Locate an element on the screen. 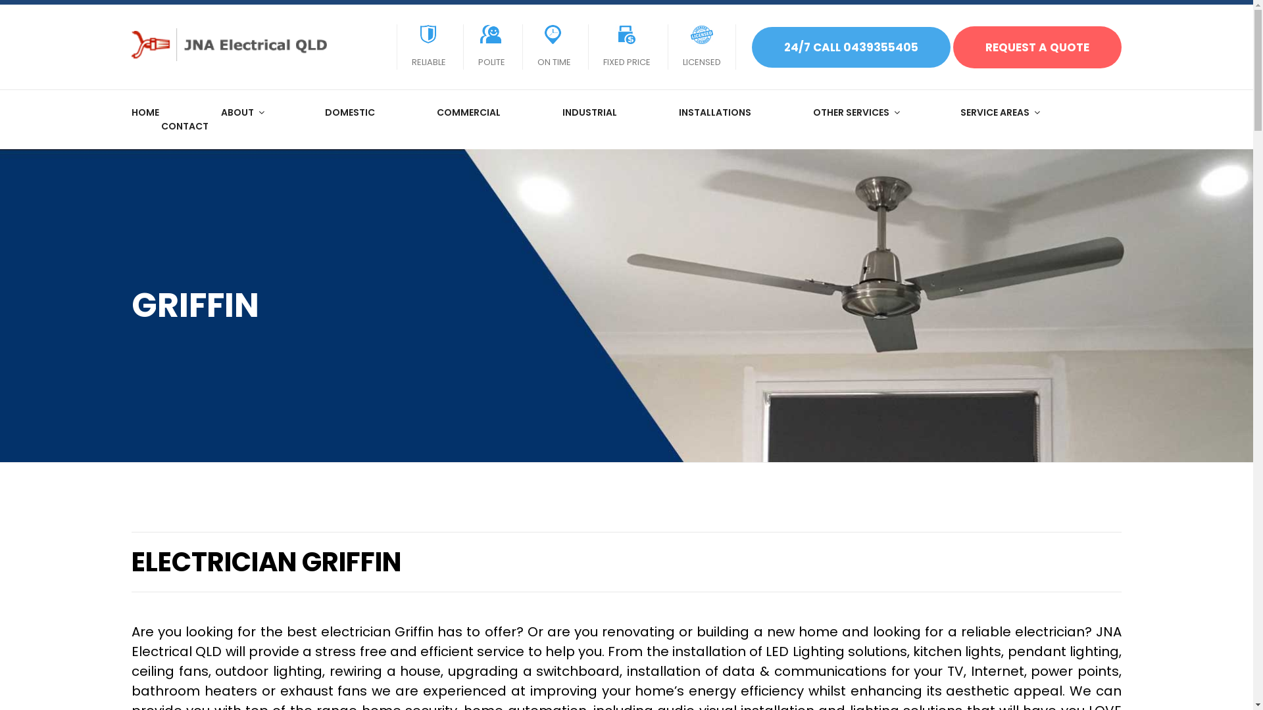  COMMERCIAL is located at coordinates (468, 113).